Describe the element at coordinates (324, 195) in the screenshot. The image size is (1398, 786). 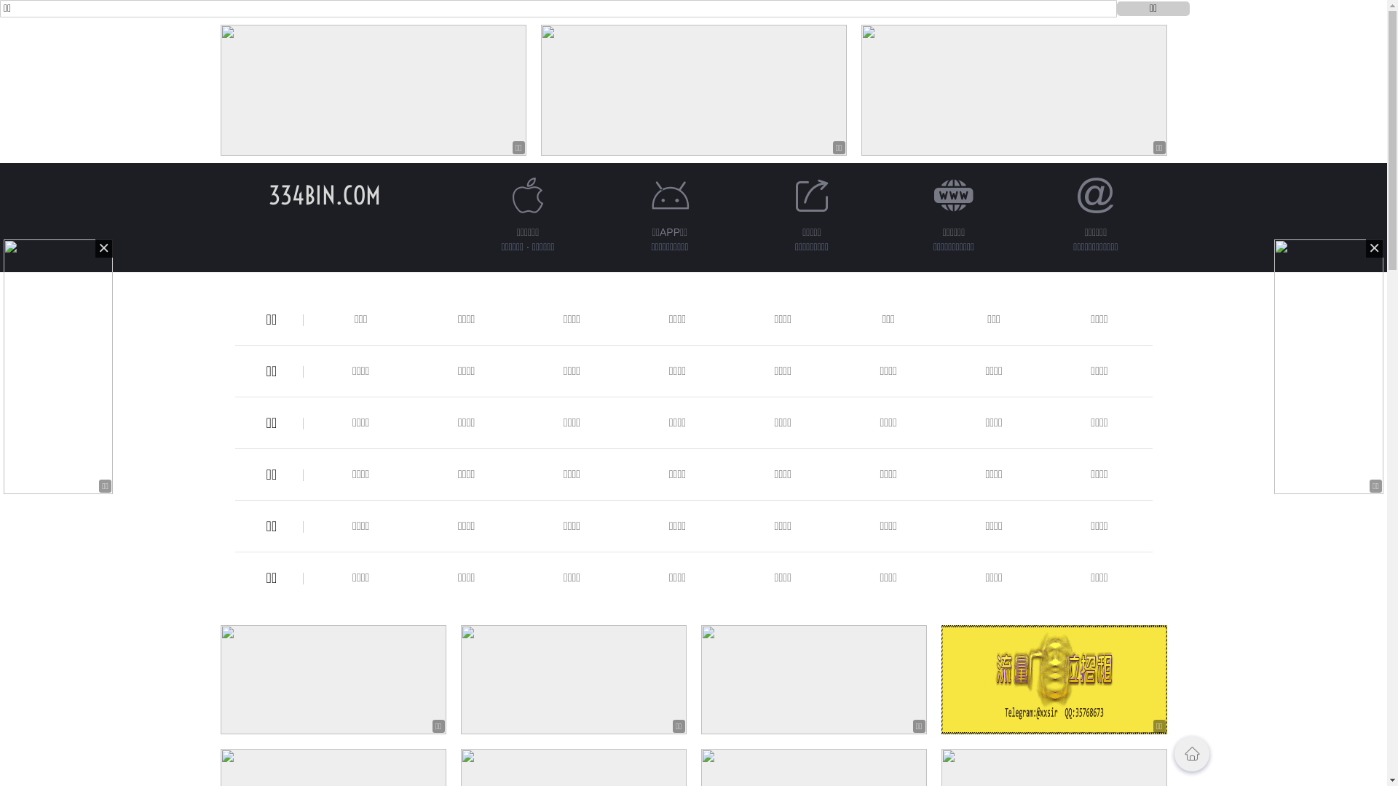
I see `334BIN.COM` at that location.